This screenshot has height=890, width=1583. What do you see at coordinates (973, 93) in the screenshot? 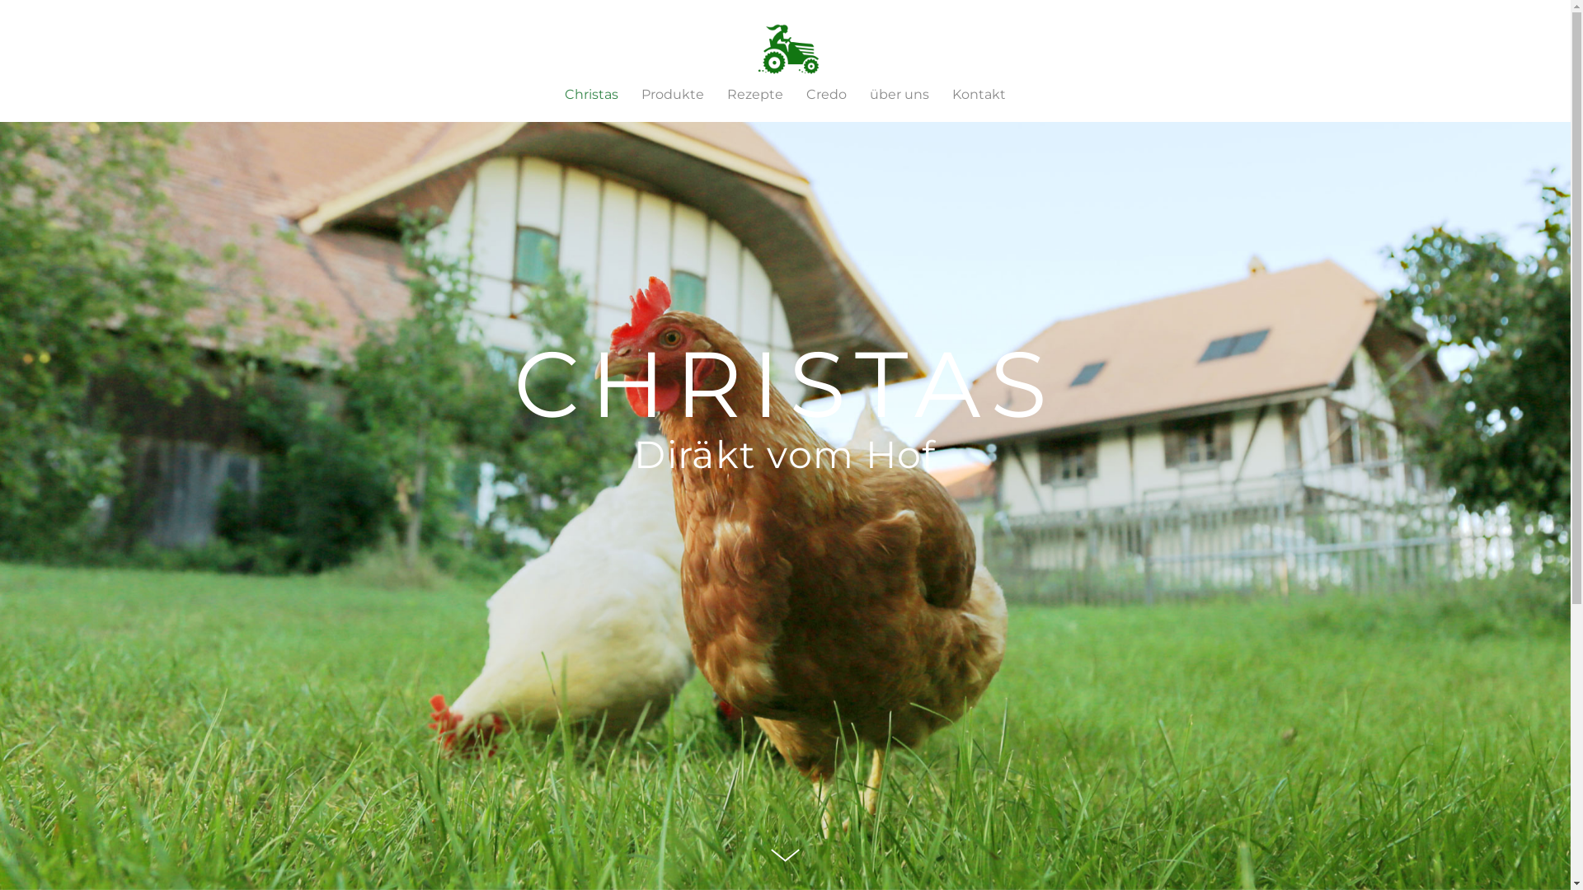
I see `Kontakt` at bounding box center [973, 93].